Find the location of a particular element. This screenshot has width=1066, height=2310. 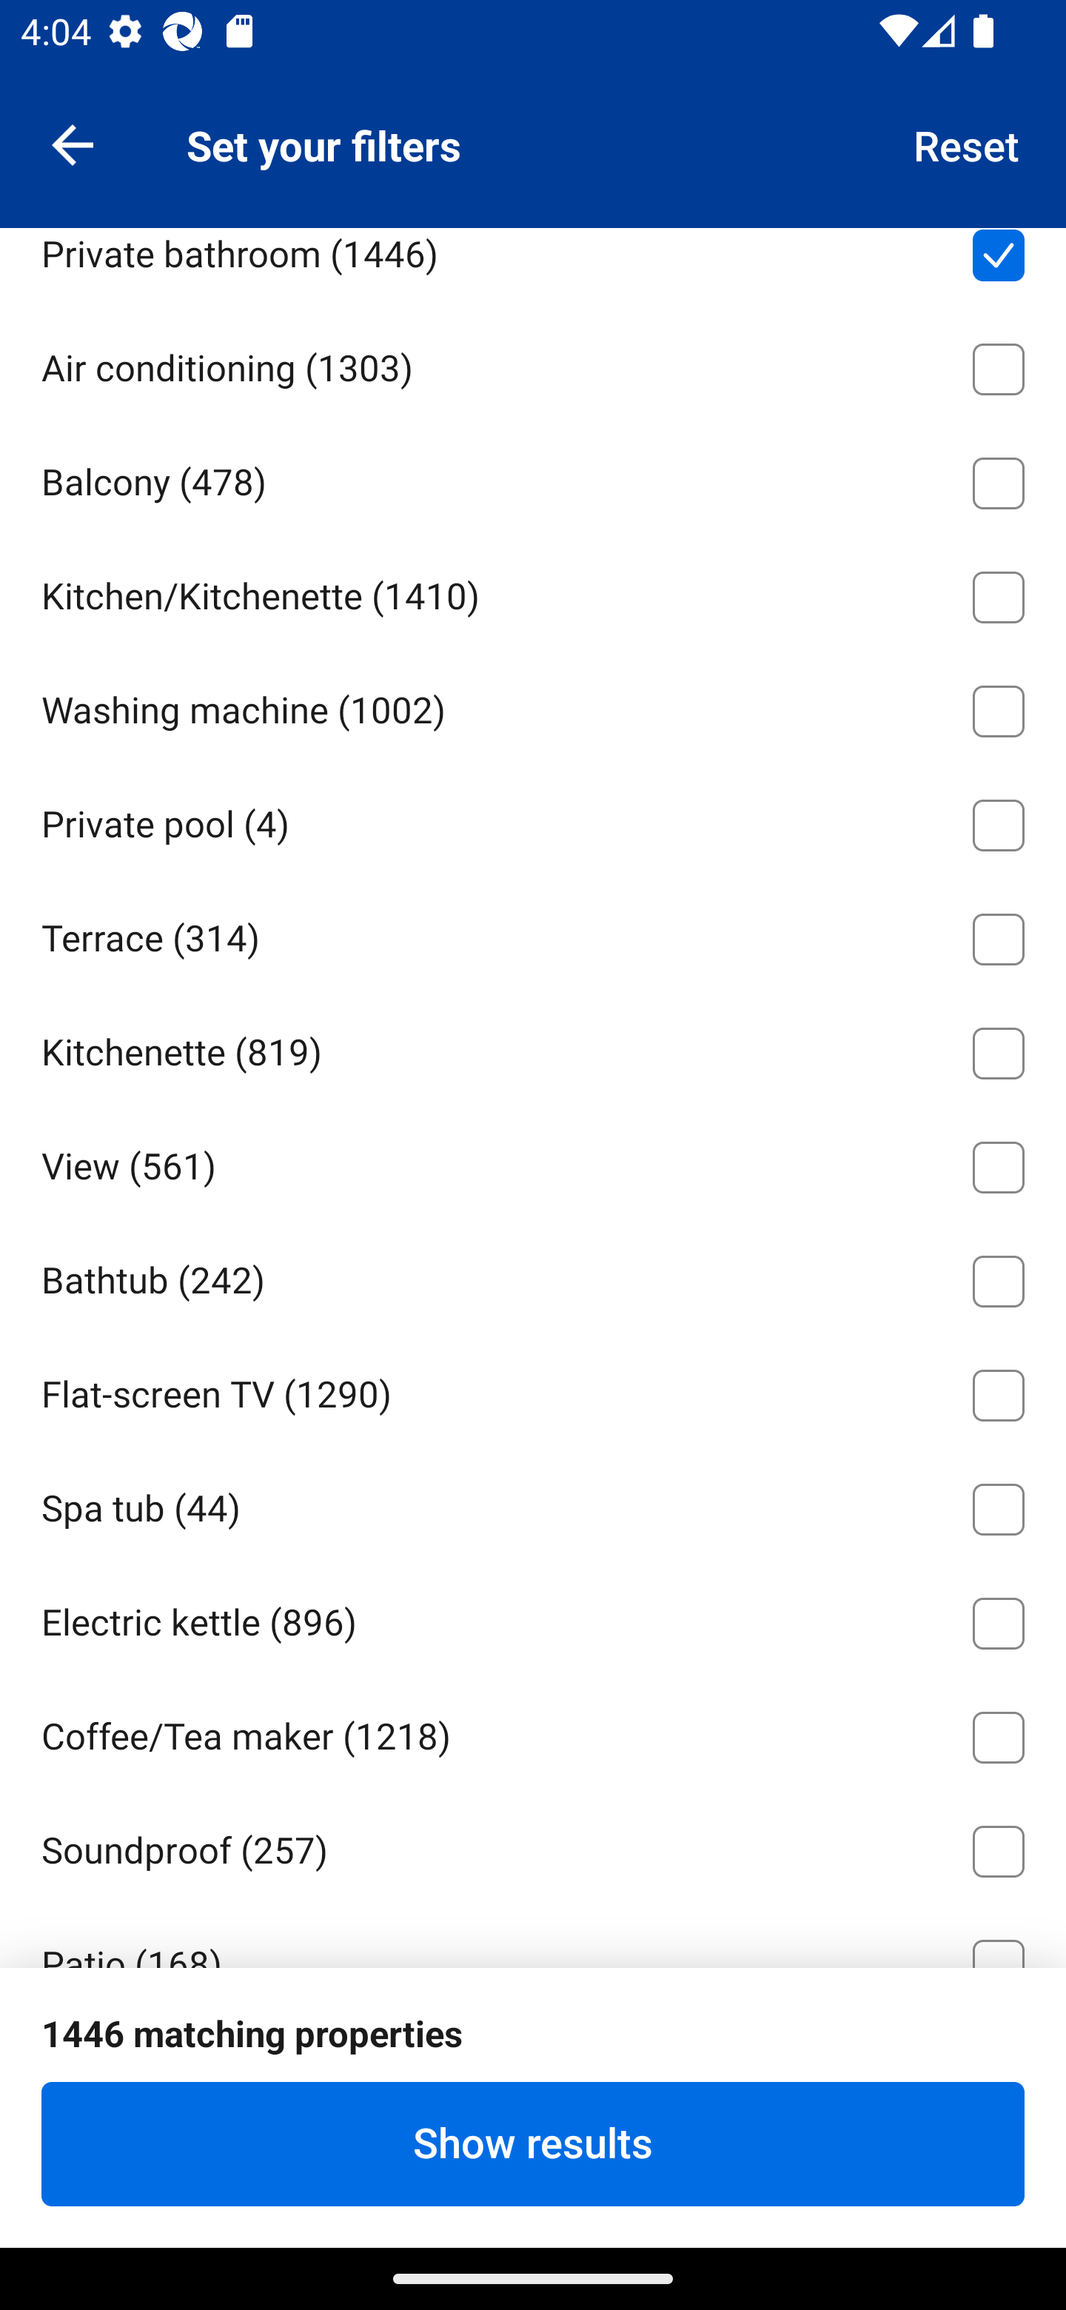

Air conditioning ⁦(1303) is located at coordinates (533, 363).